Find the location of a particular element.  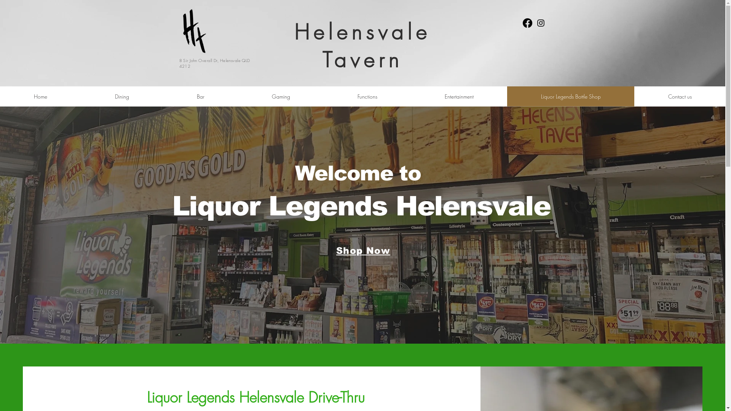

Dining is located at coordinates (122, 97).